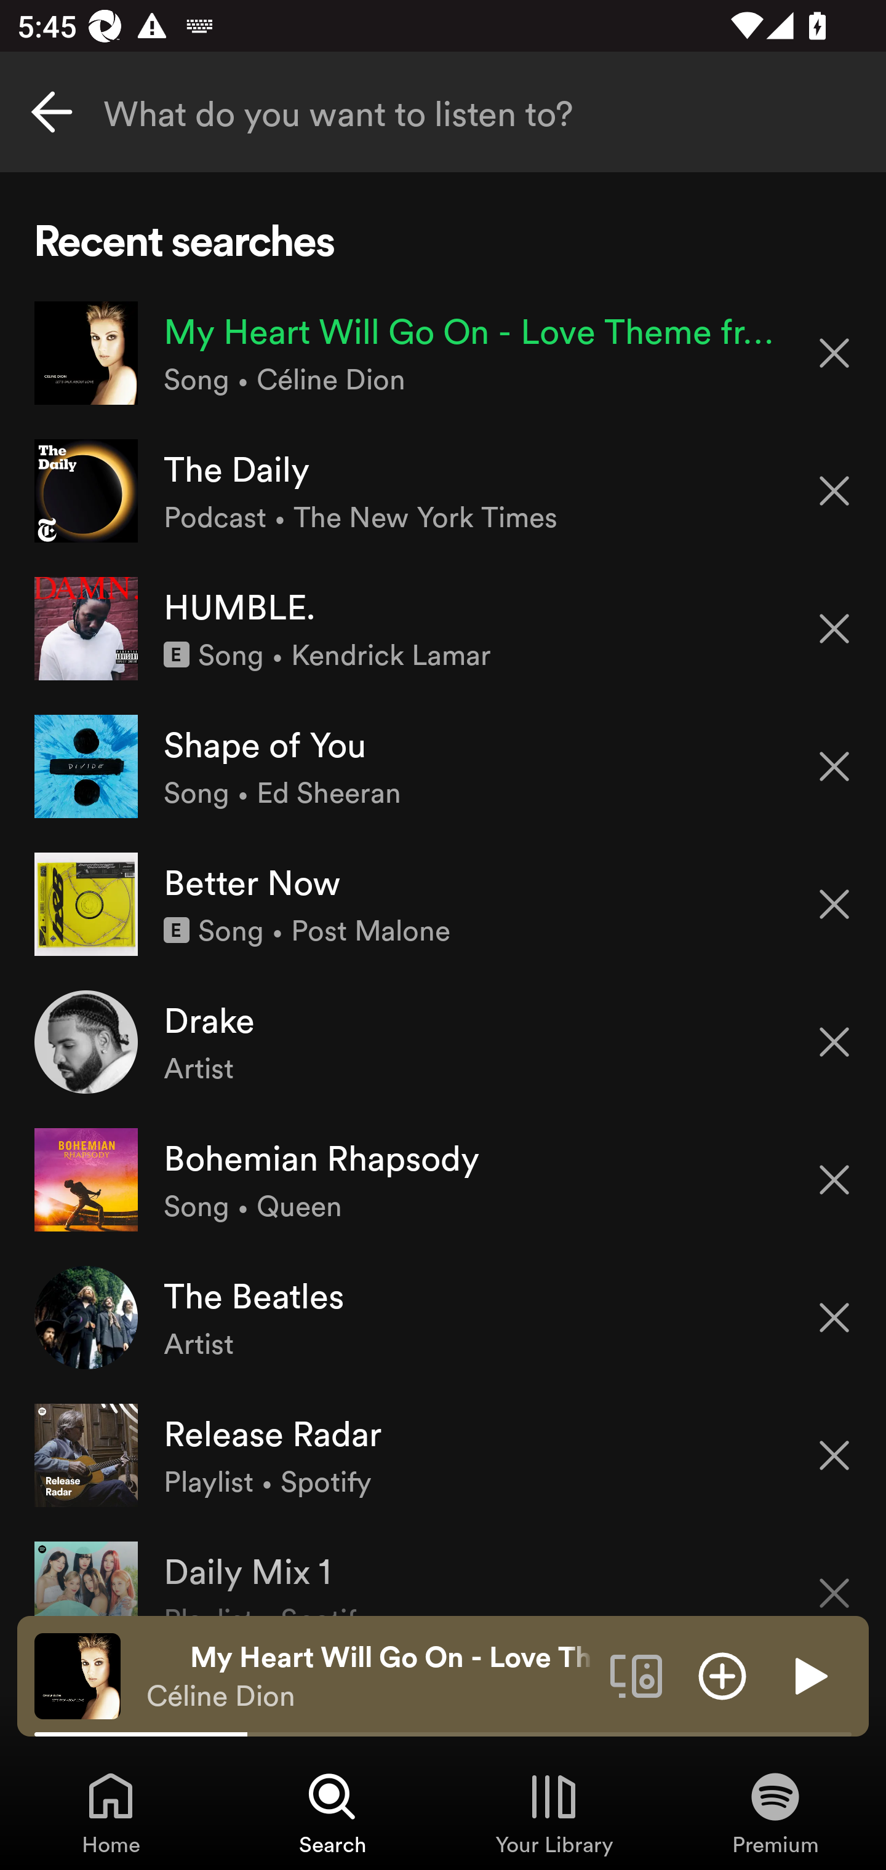 The width and height of the screenshot is (886, 1870). I want to click on Your Library, Tab 3 of 4 Your Library Your Library, so click(554, 1812).